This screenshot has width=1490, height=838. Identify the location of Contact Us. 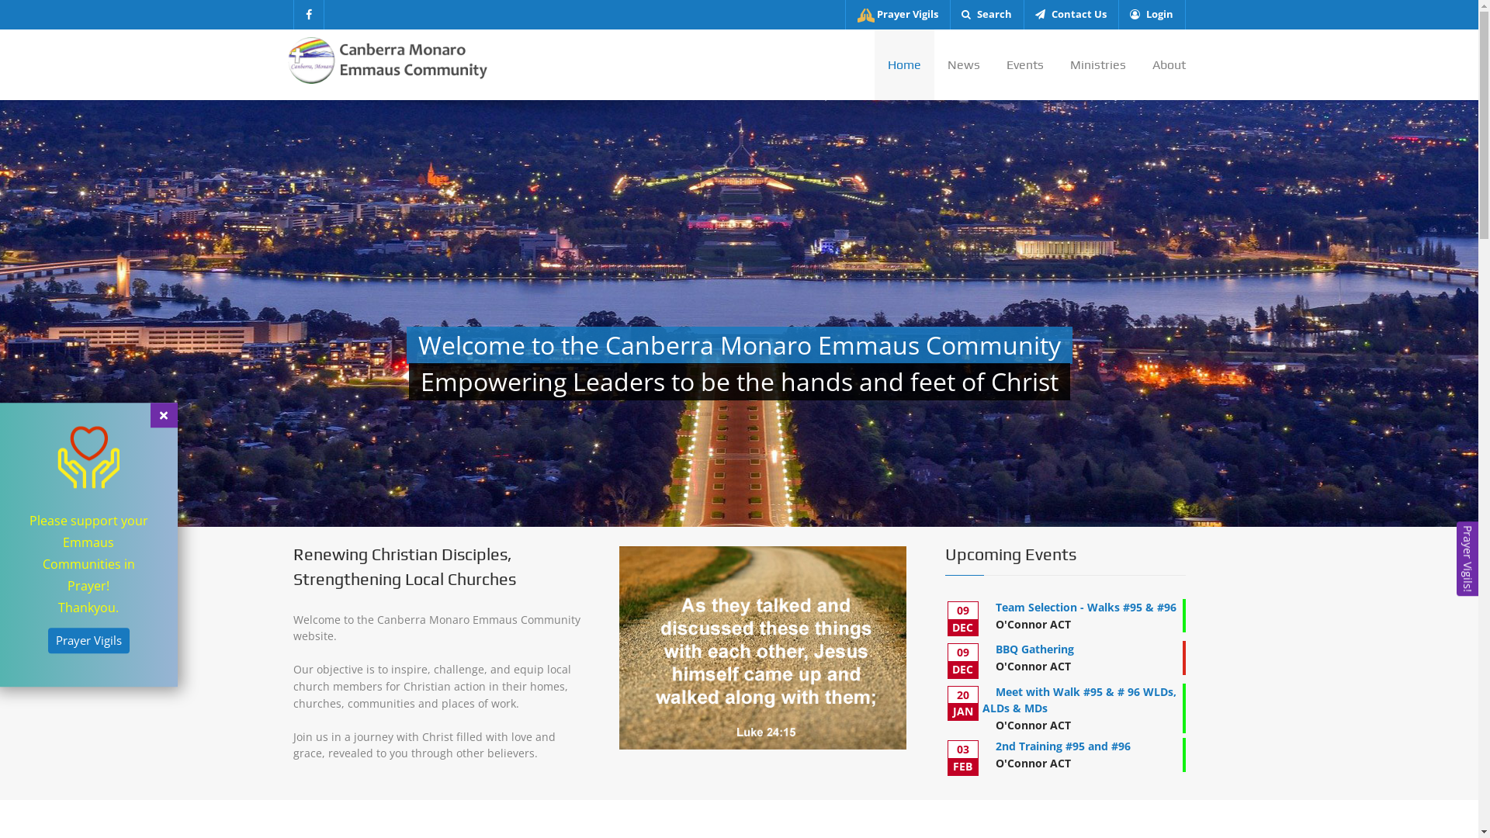
(1052, 580).